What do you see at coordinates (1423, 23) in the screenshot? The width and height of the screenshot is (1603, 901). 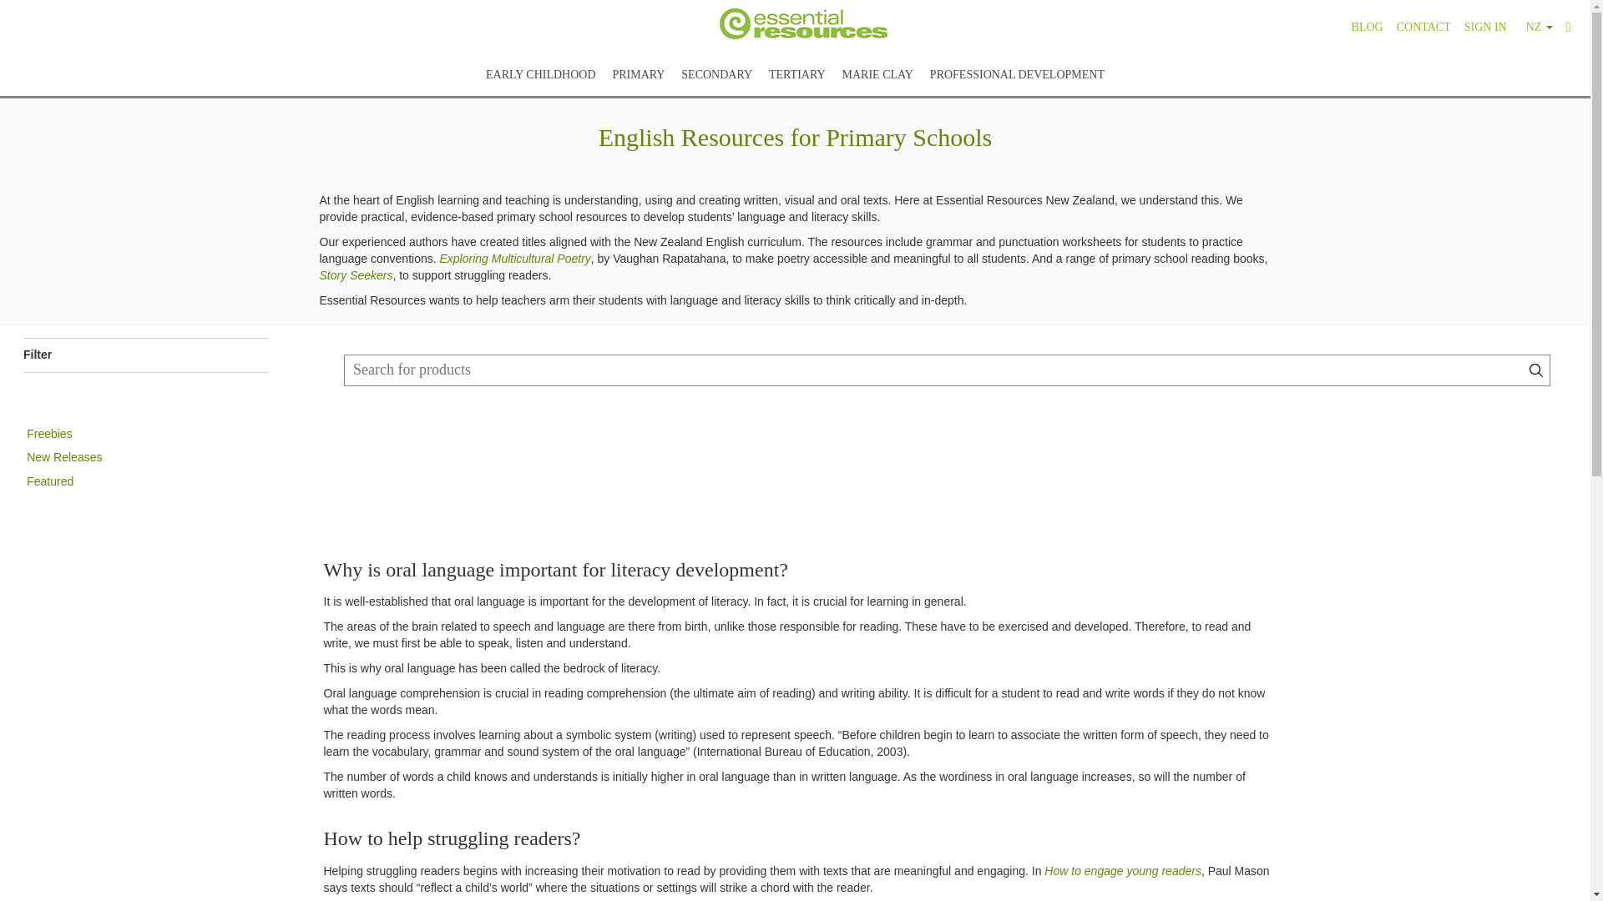 I see `CONTACT` at bounding box center [1423, 23].